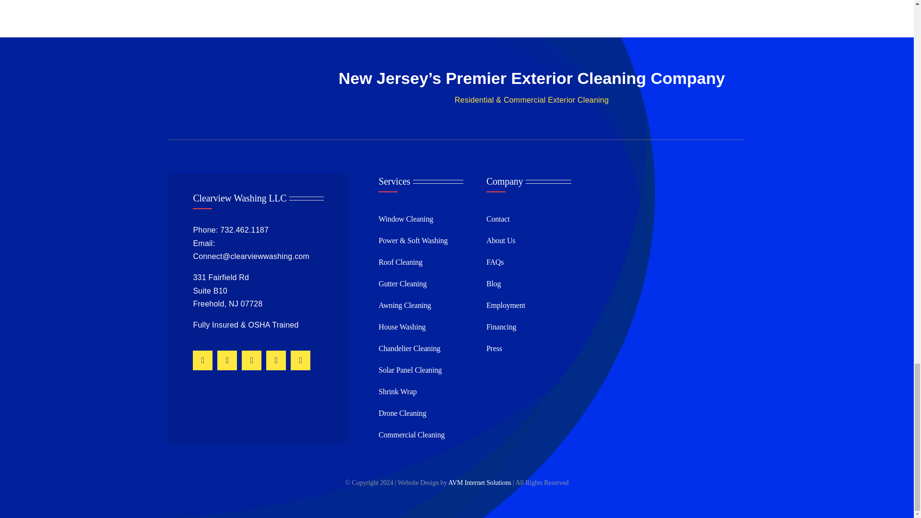 The image size is (921, 518). I want to click on Facebook, so click(275, 361).